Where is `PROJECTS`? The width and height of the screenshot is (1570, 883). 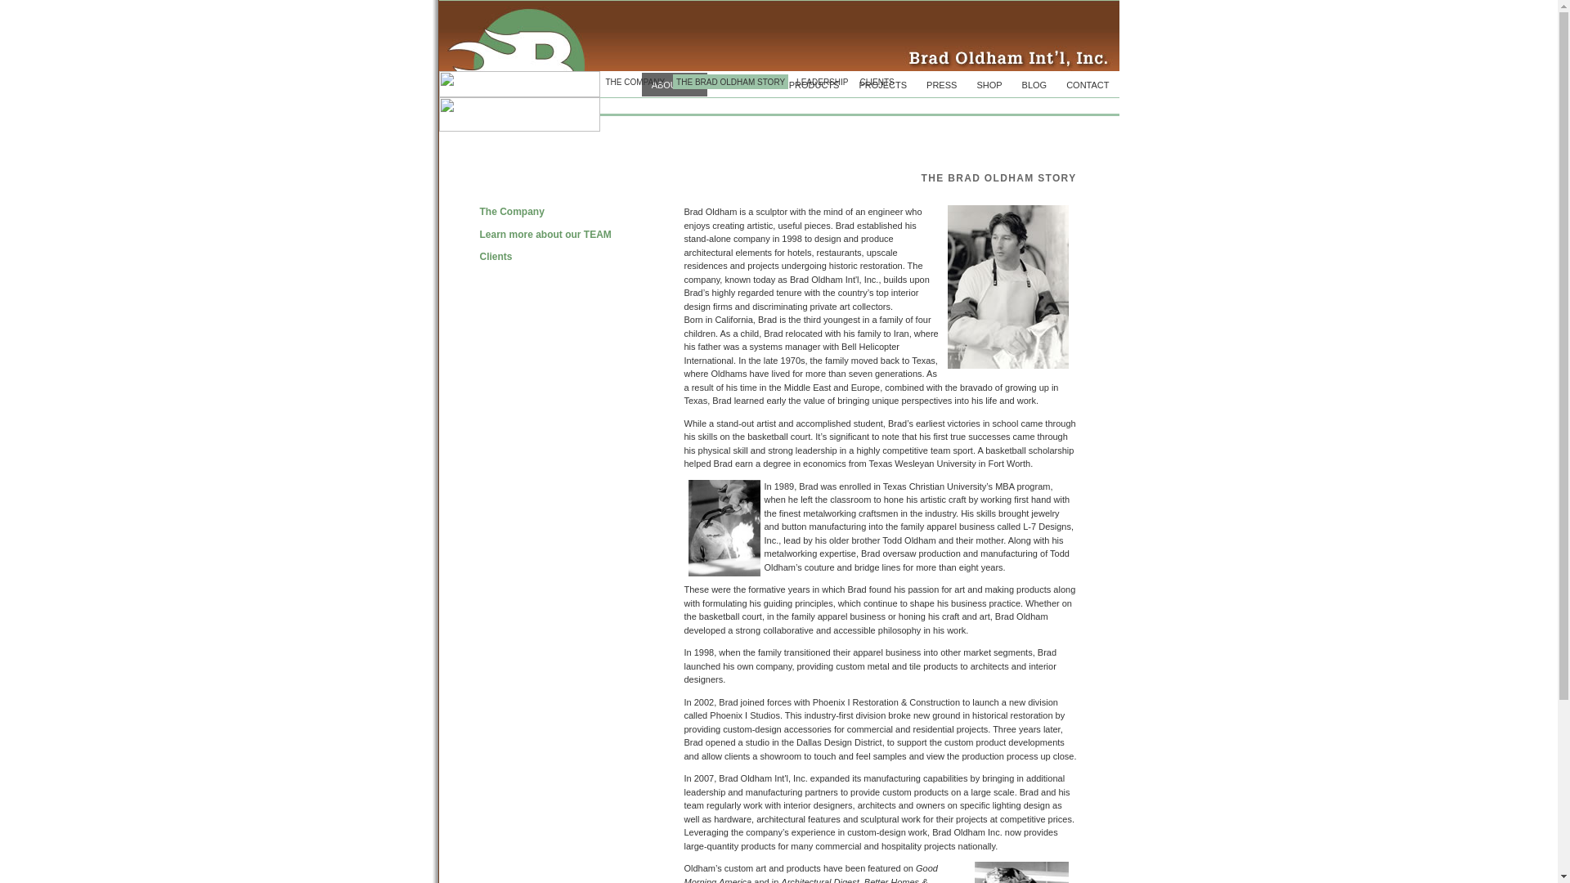
PROJECTS is located at coordinates (883, 85).